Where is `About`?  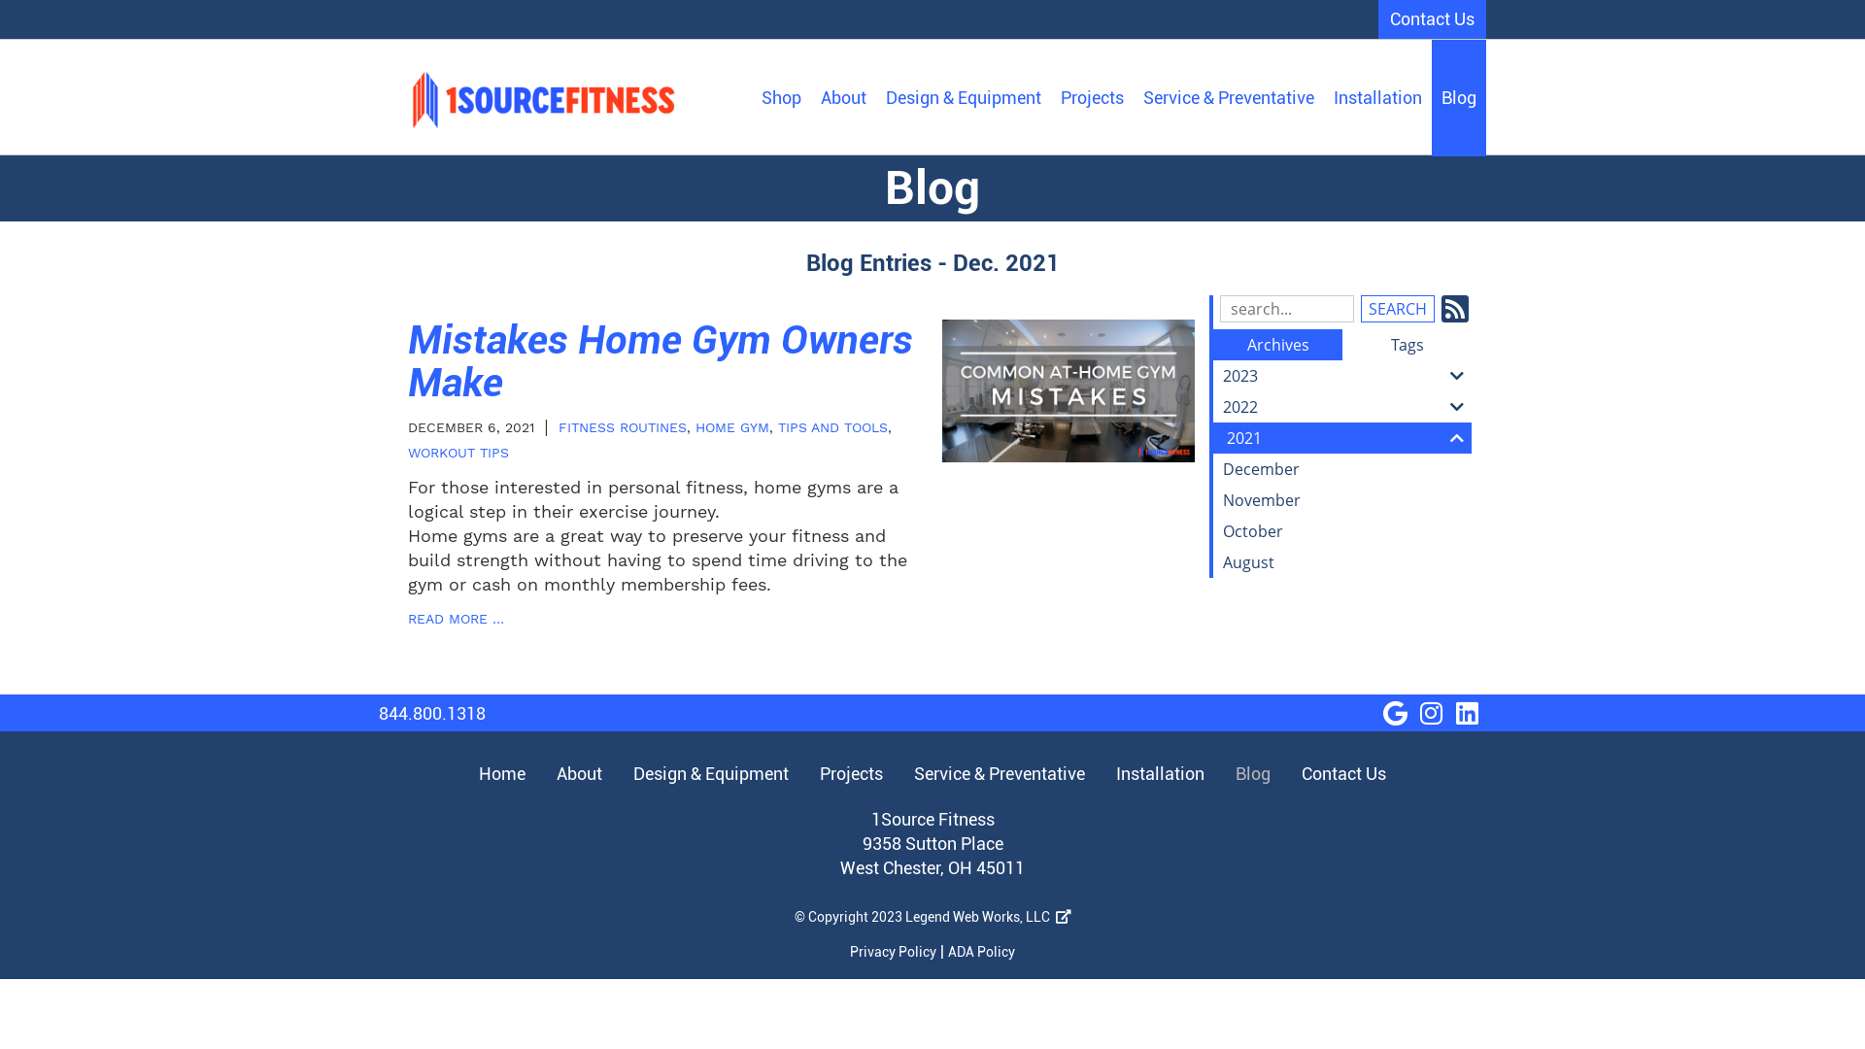
About is located at coordinates (579, 773).